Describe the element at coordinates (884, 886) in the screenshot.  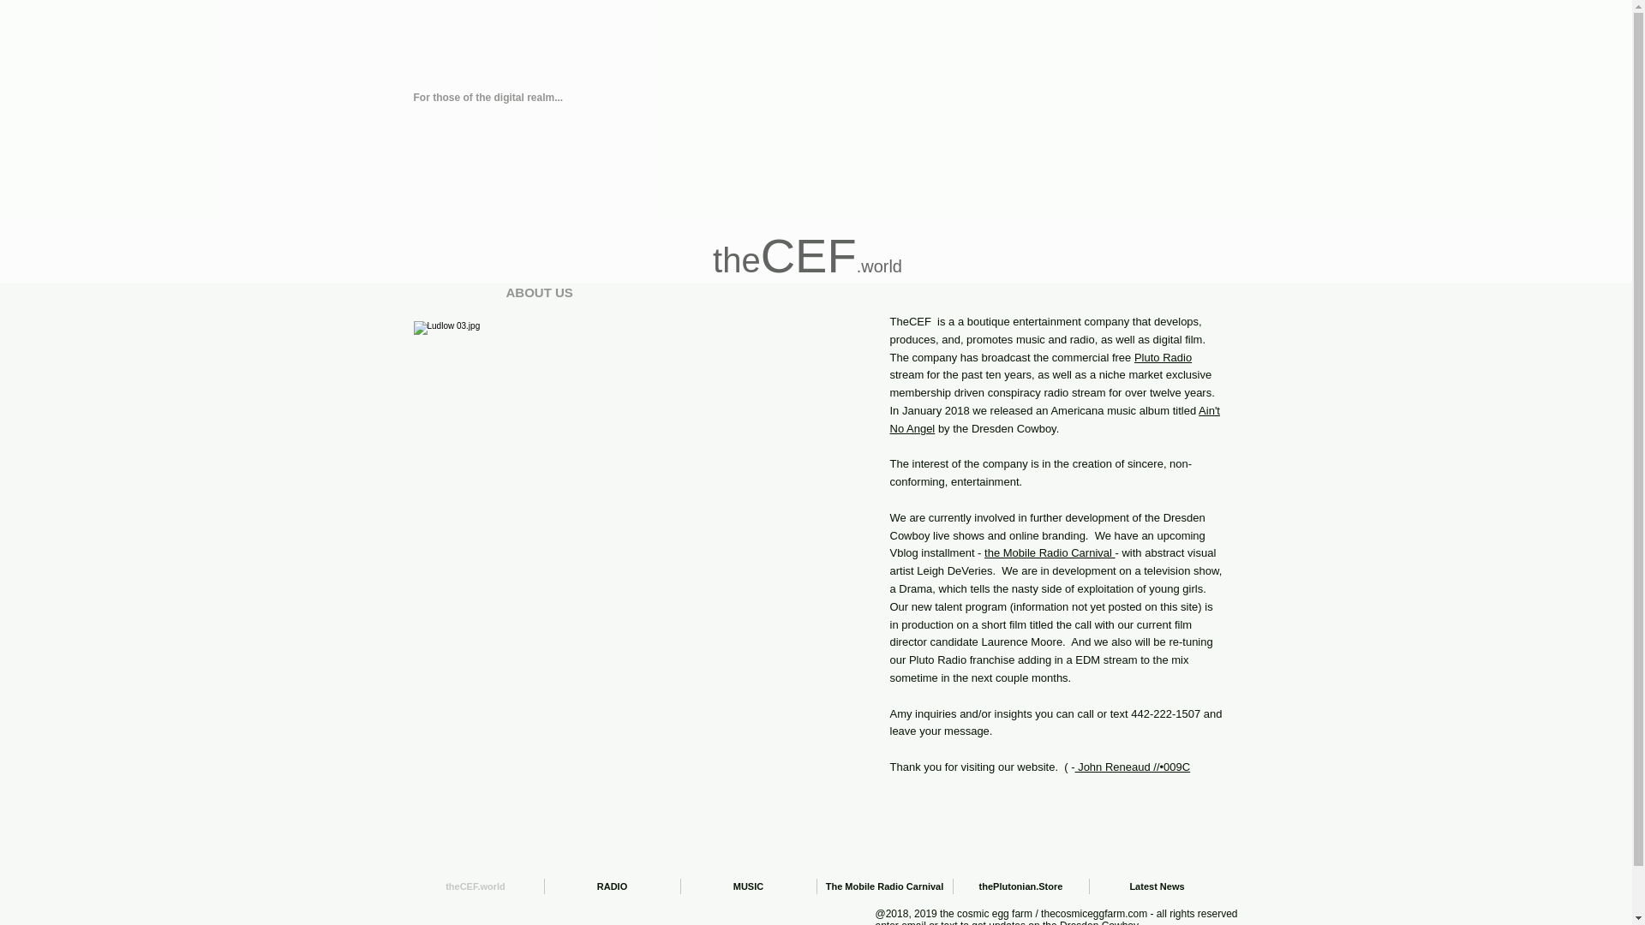
I see `The Mobile Radio Carnival` at that location.